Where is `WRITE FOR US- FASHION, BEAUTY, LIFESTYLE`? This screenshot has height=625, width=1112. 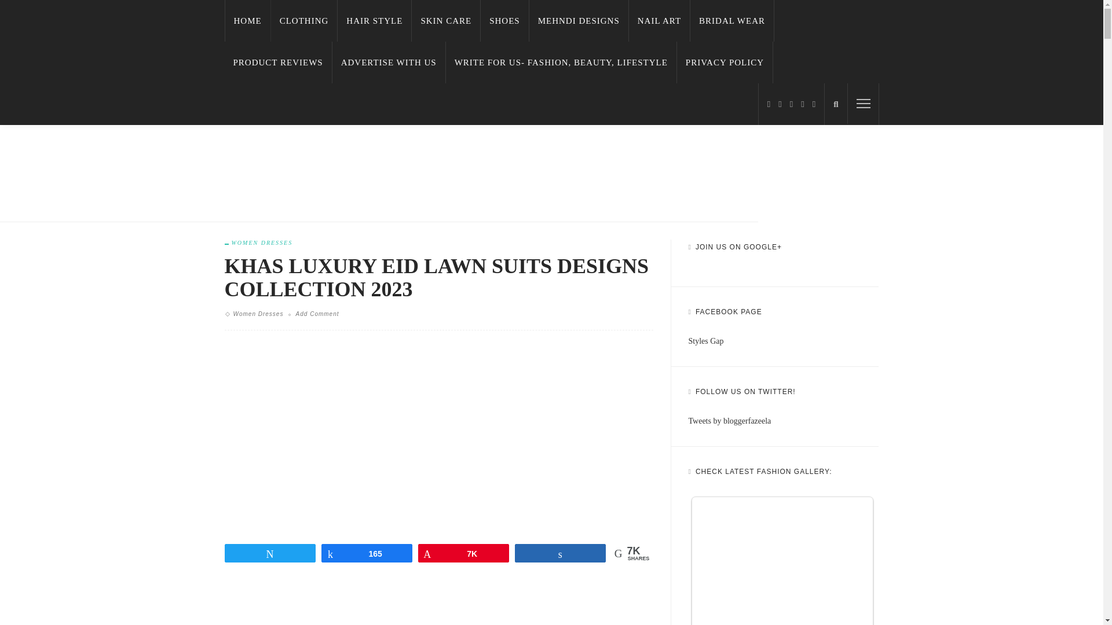
WRITE FOR US- FASHION, BEAUTY, LIFESTYLE is located at coordinates (561, 62).